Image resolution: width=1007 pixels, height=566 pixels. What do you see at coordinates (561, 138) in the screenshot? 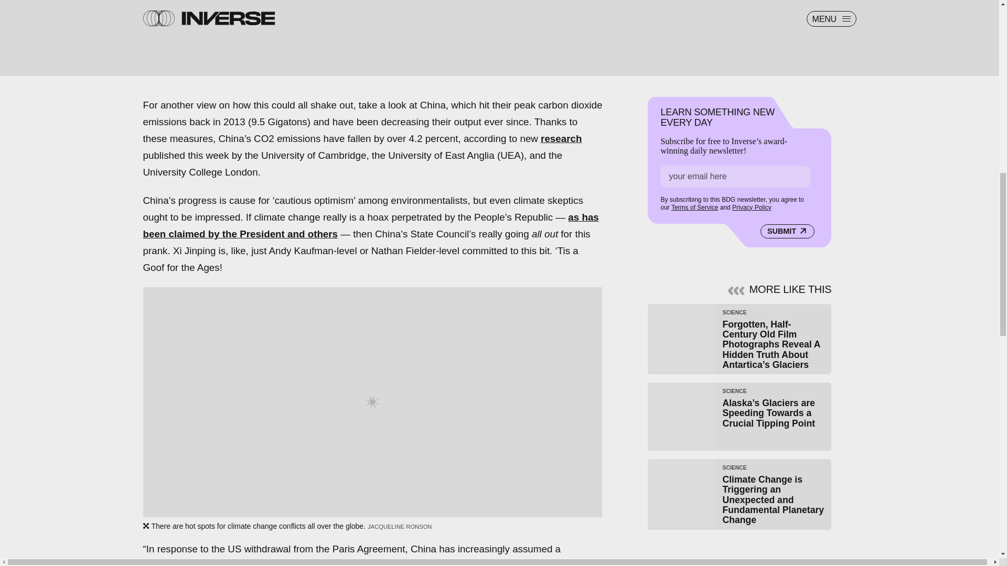
I see `research` at bounding box center [561, 138].